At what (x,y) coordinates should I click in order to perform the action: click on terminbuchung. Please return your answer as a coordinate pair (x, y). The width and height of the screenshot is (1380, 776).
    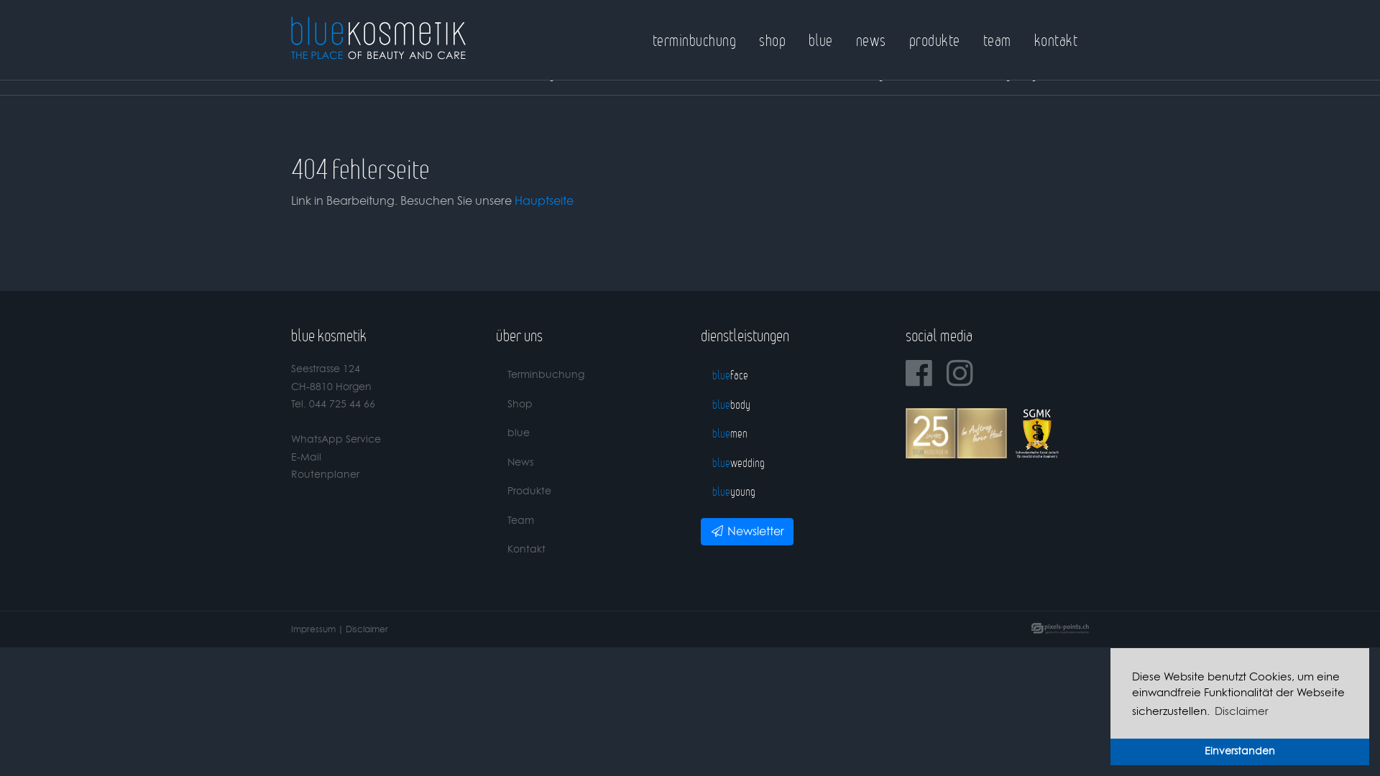
    Looking at the image, I should click on (694, 40).